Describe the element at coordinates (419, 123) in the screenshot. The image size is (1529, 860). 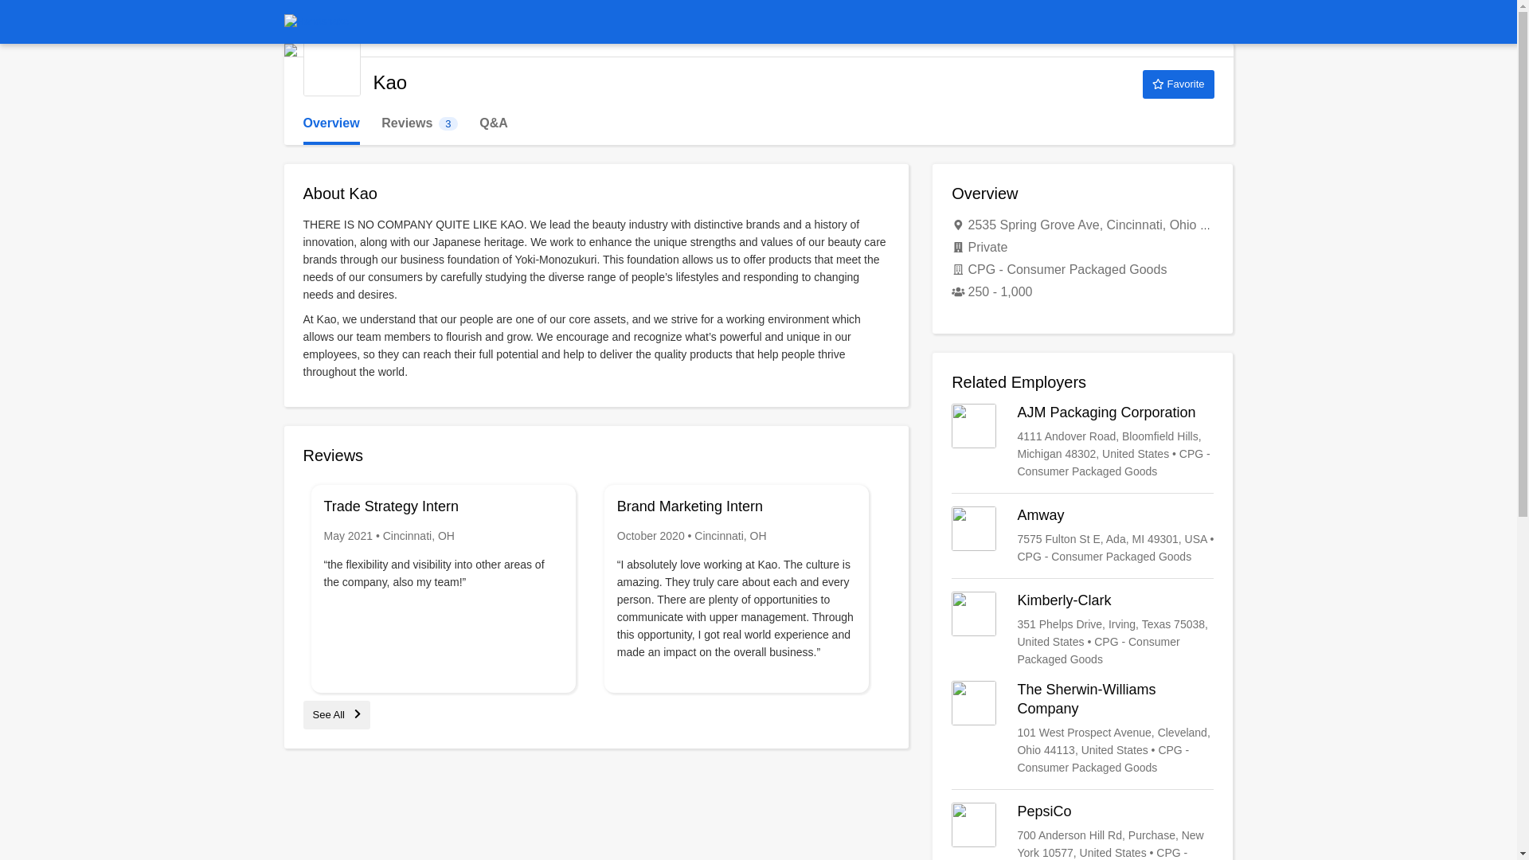
I see `Favorite` at that location.